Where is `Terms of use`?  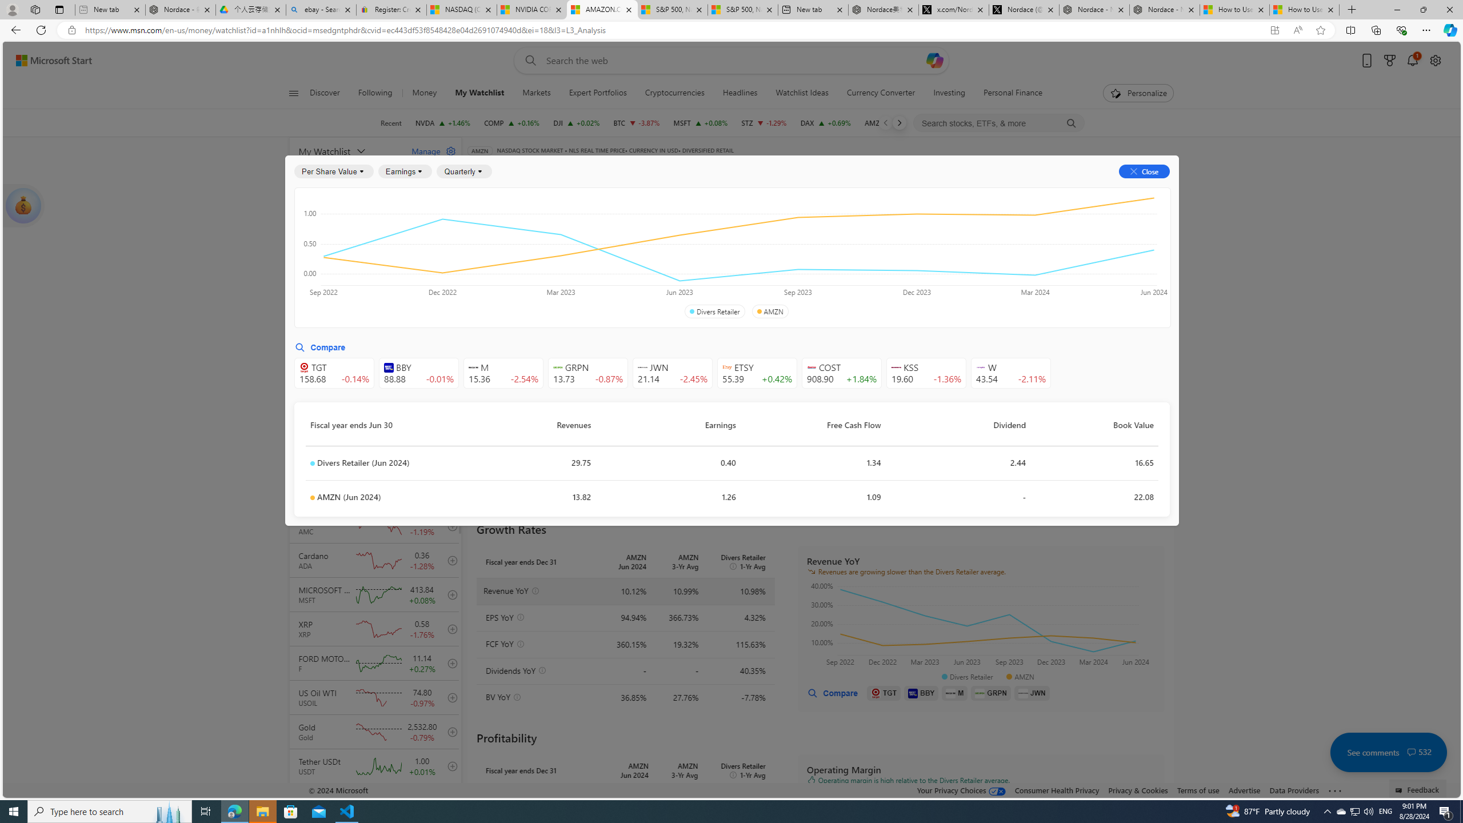 Terms of use is located at coordinates (1198, 790).